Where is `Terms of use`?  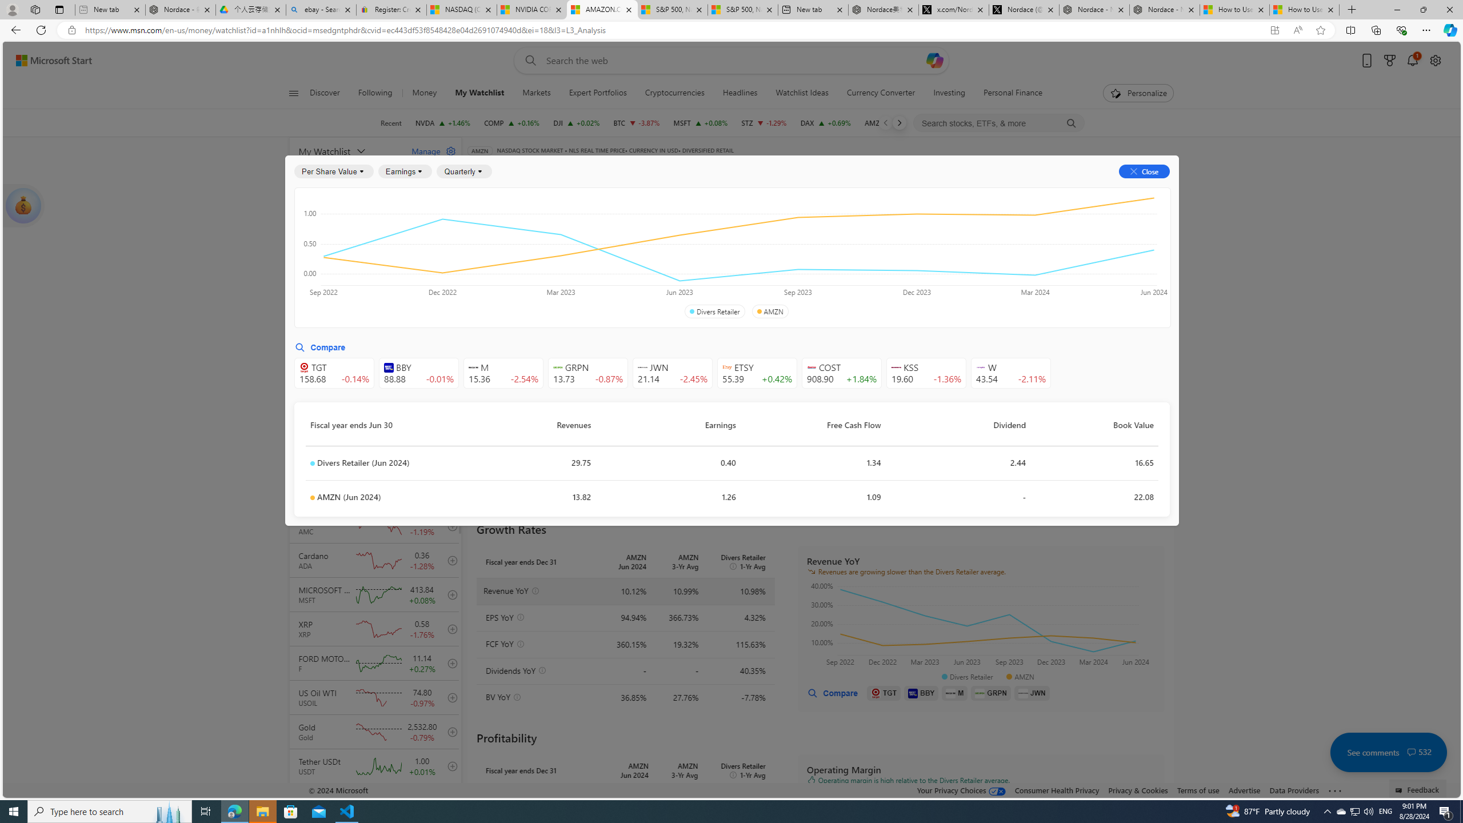 Terms of use is located at coordinates (1198, 790).